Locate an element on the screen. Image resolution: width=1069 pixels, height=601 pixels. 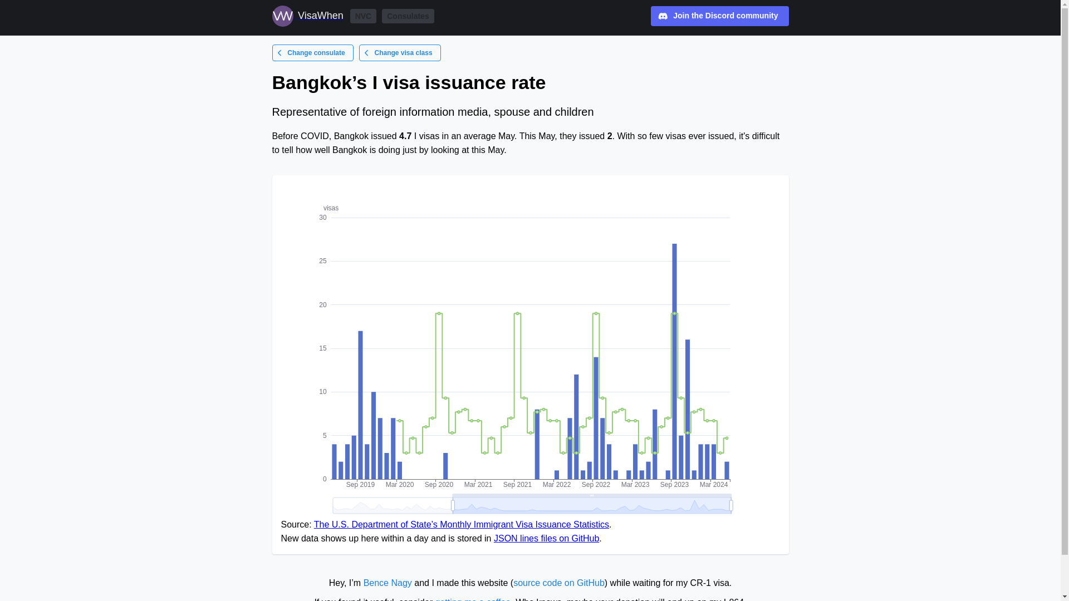
JSON lines files on GitHub is located at coordinates (546, 539).